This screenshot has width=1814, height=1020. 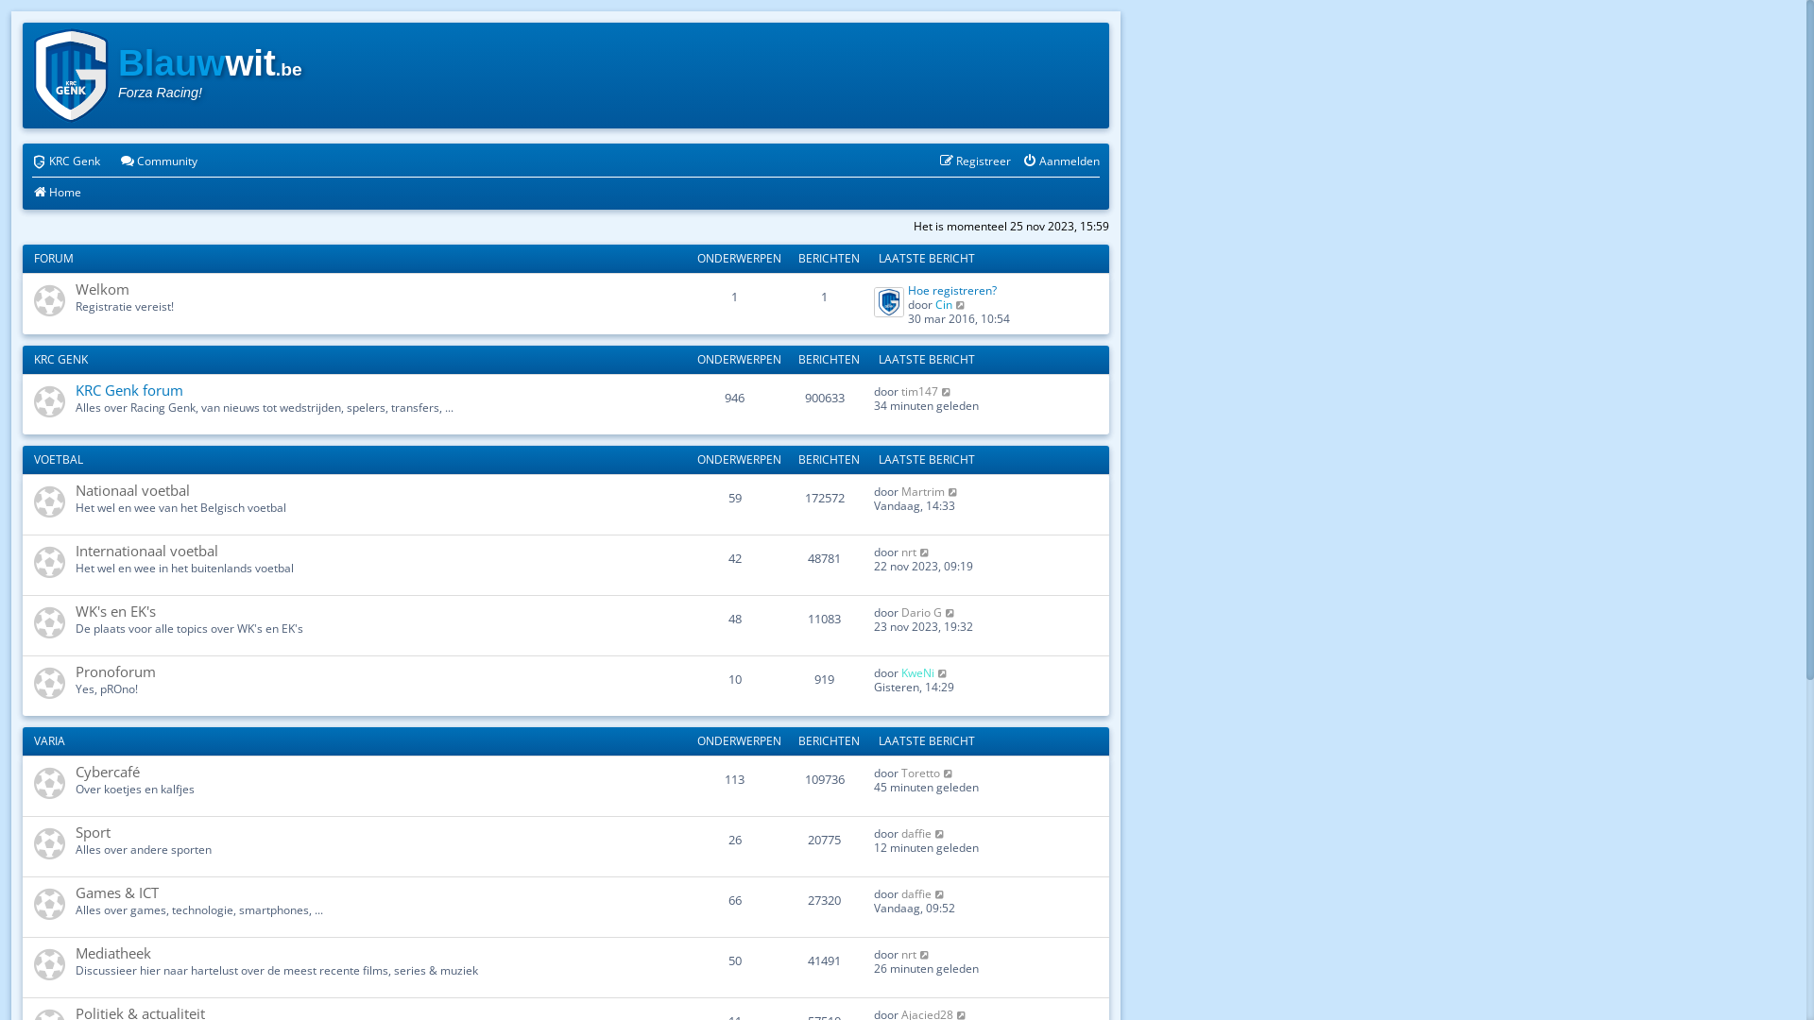 I want to click on Aanmelden, so click(x=1061, y=162).